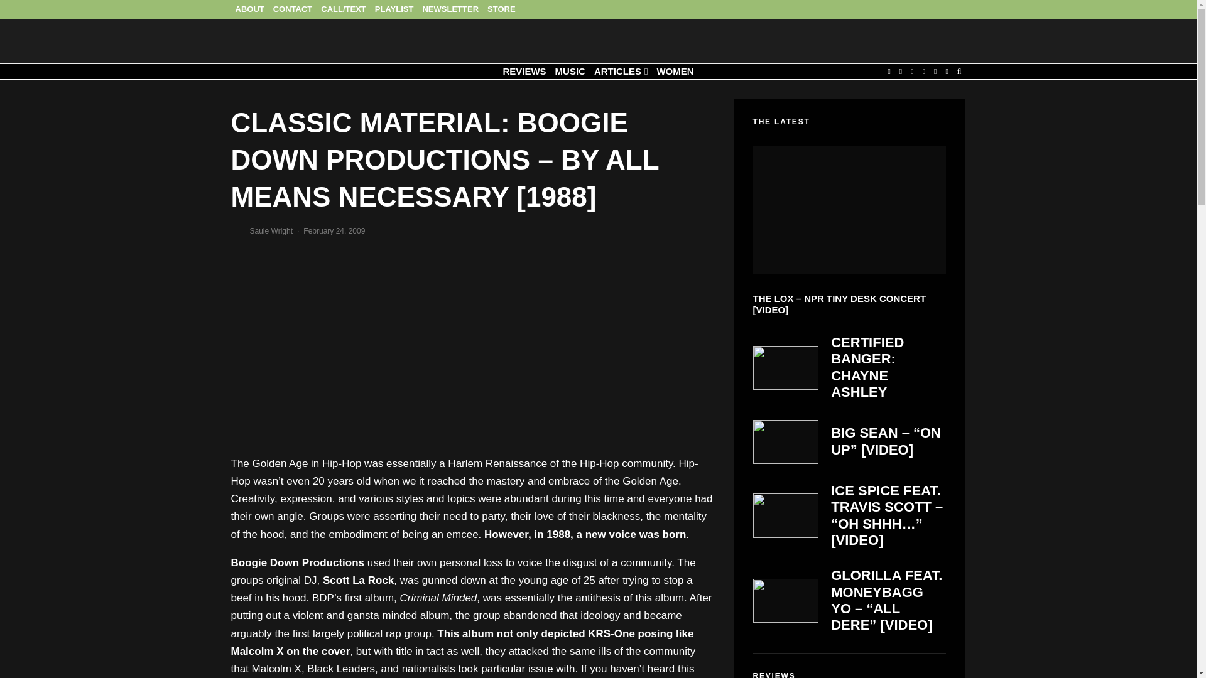  What do you see at coordinates (501, 10) in the screenshot?
I see `STORE` at bounding box center [501, 10].